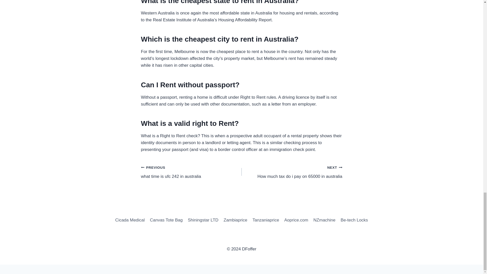  I want to click on Zambiaprice, so click(292, 172).